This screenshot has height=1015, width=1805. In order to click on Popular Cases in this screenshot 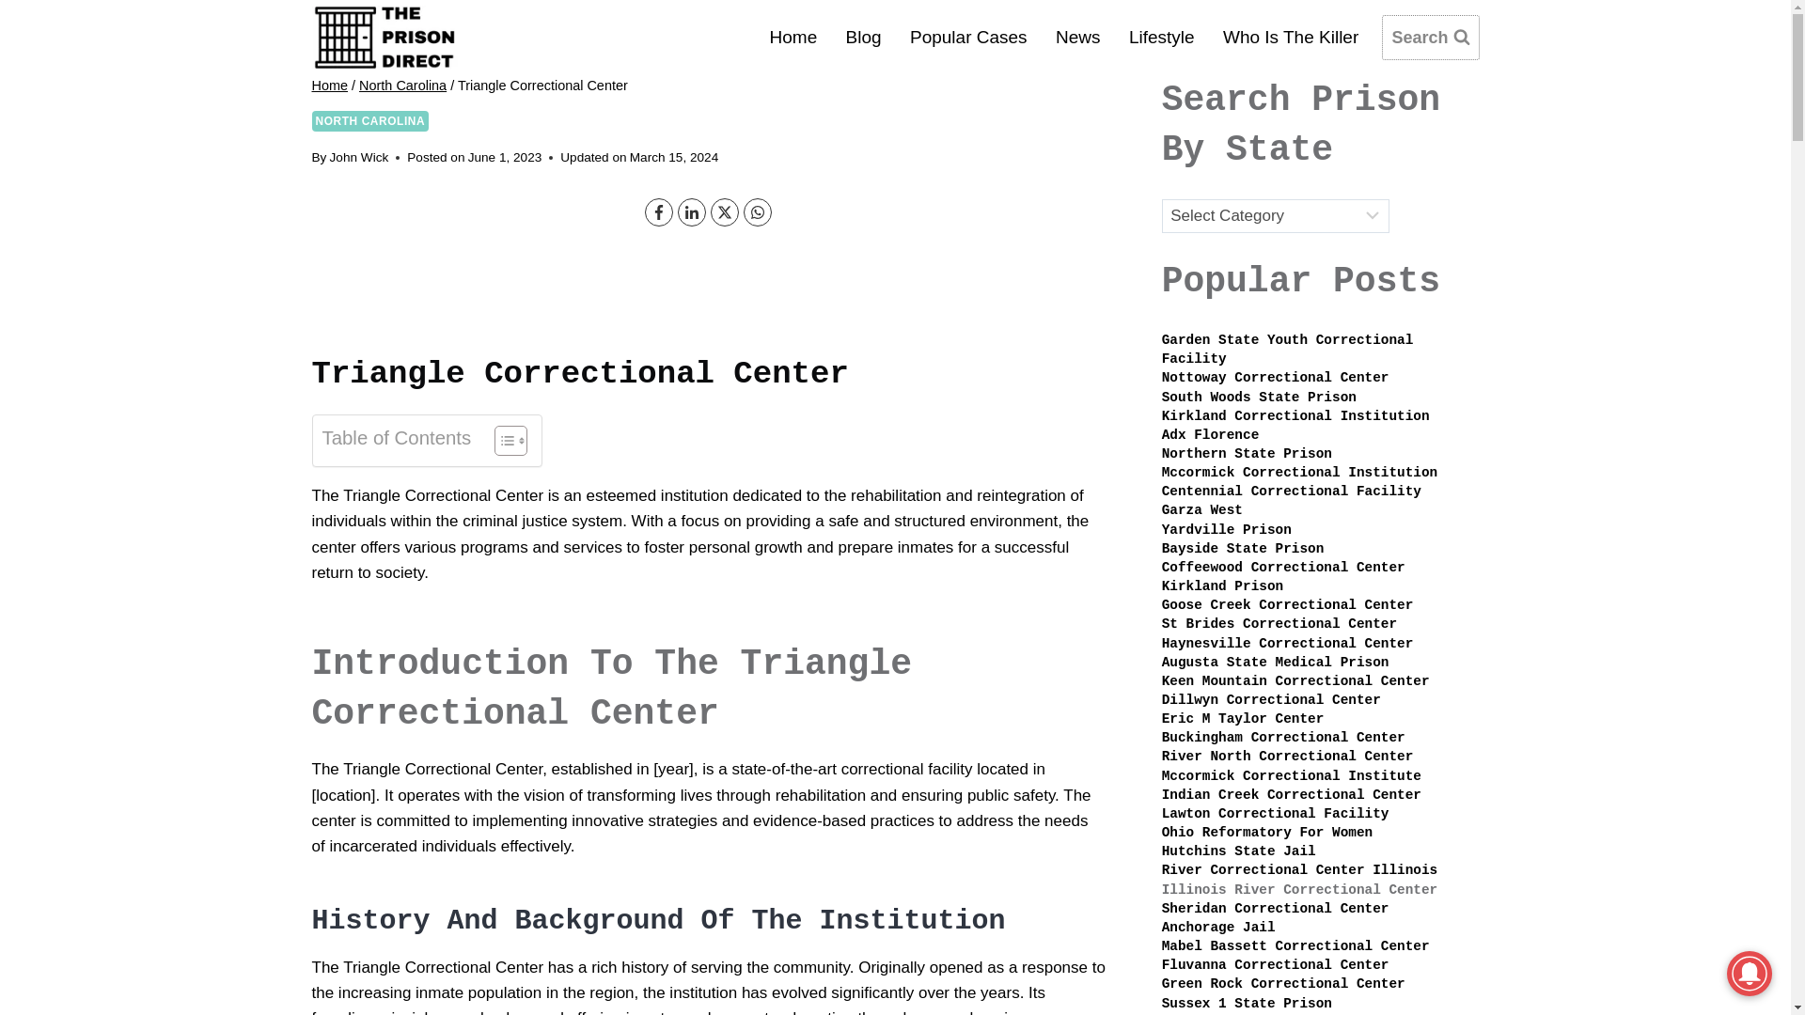, I will do `click(968, 36)`.